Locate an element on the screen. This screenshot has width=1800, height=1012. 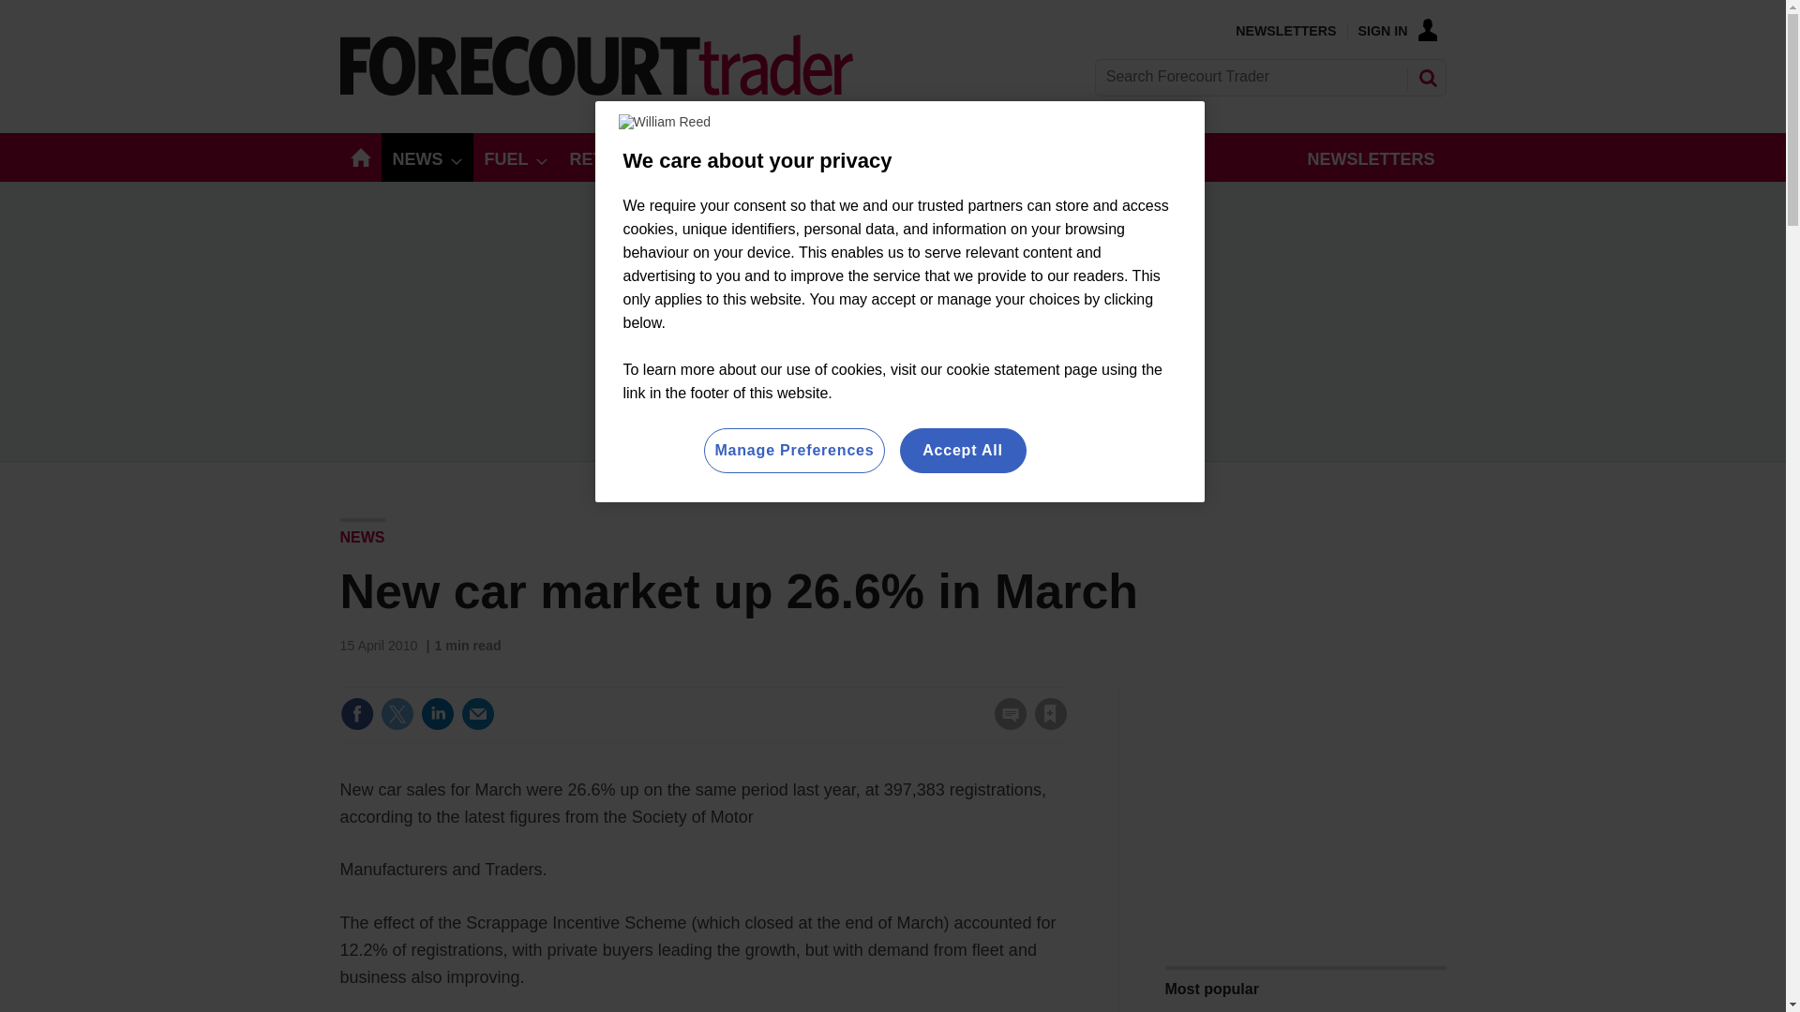
Email this article is located at coordinates (478, 714).